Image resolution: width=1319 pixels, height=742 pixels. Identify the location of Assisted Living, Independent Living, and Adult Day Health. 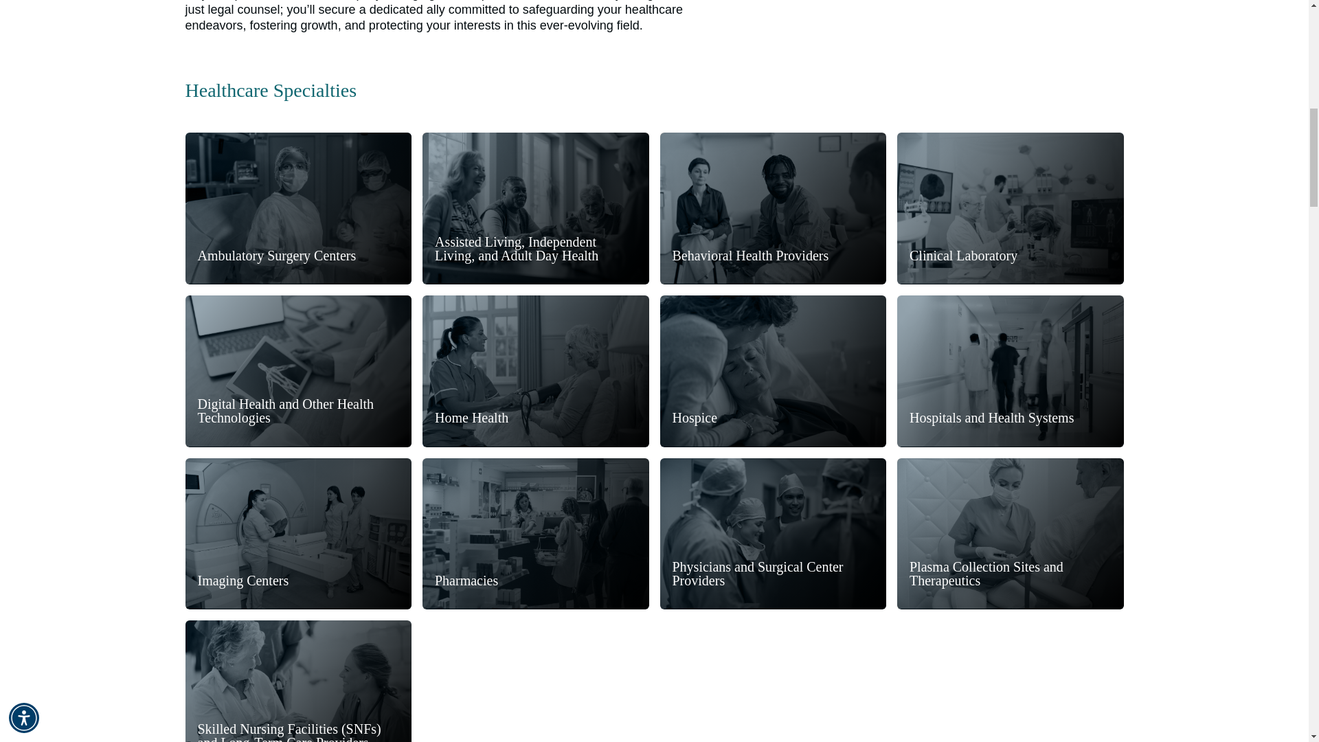
(535, 208).